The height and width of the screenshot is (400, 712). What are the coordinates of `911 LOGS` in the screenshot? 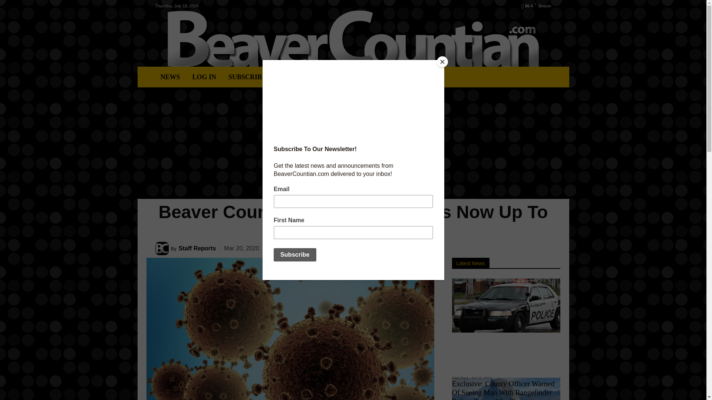 It's located at (294, 77).